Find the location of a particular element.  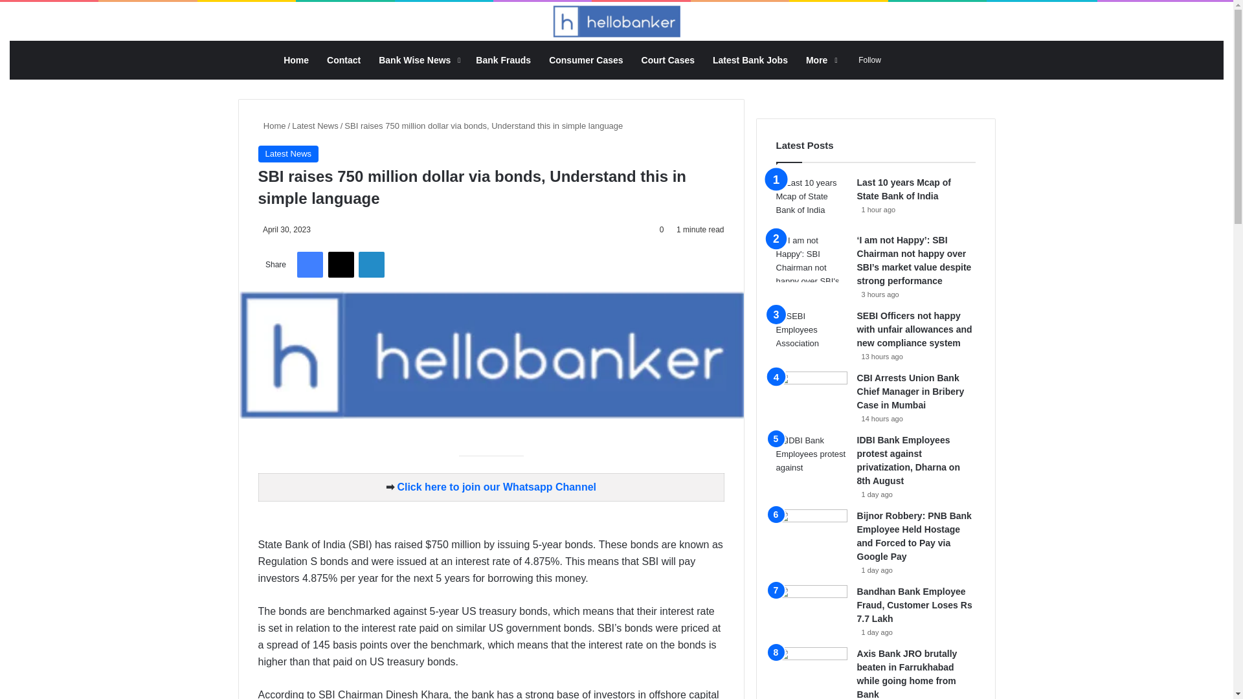

X is located at coordinates (341, 264).